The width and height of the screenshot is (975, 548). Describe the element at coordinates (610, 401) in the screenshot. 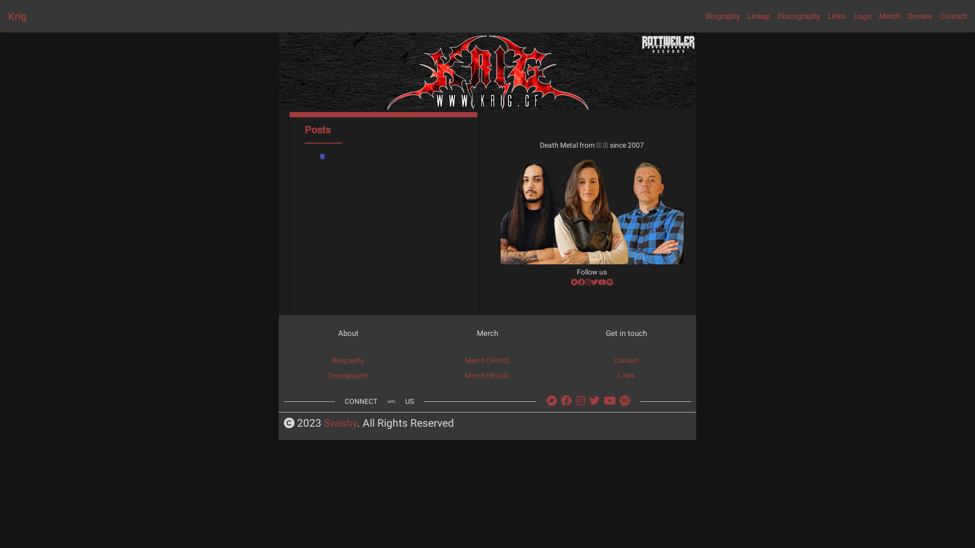

I see `Youtube` at that location.